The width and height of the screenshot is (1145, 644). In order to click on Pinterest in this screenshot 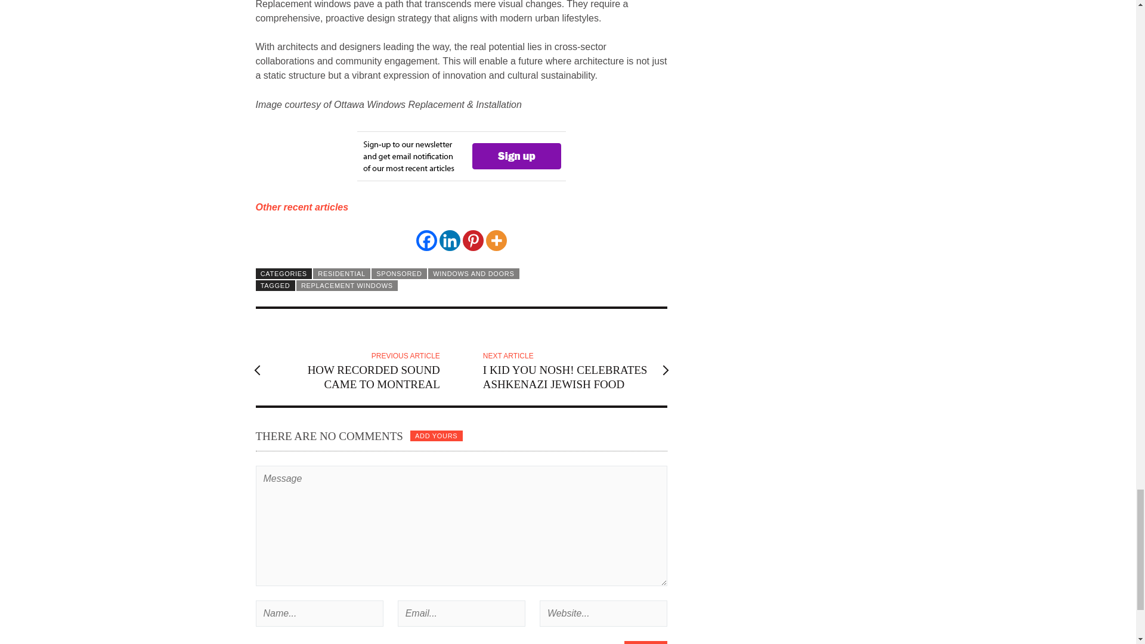, I will do `click(472, 240)`.